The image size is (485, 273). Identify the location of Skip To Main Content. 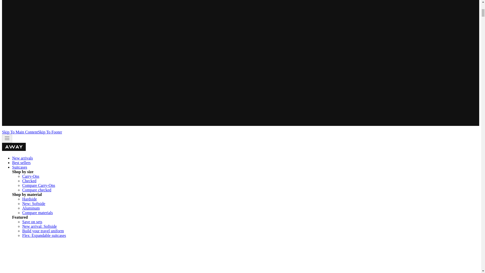
(20, 132).